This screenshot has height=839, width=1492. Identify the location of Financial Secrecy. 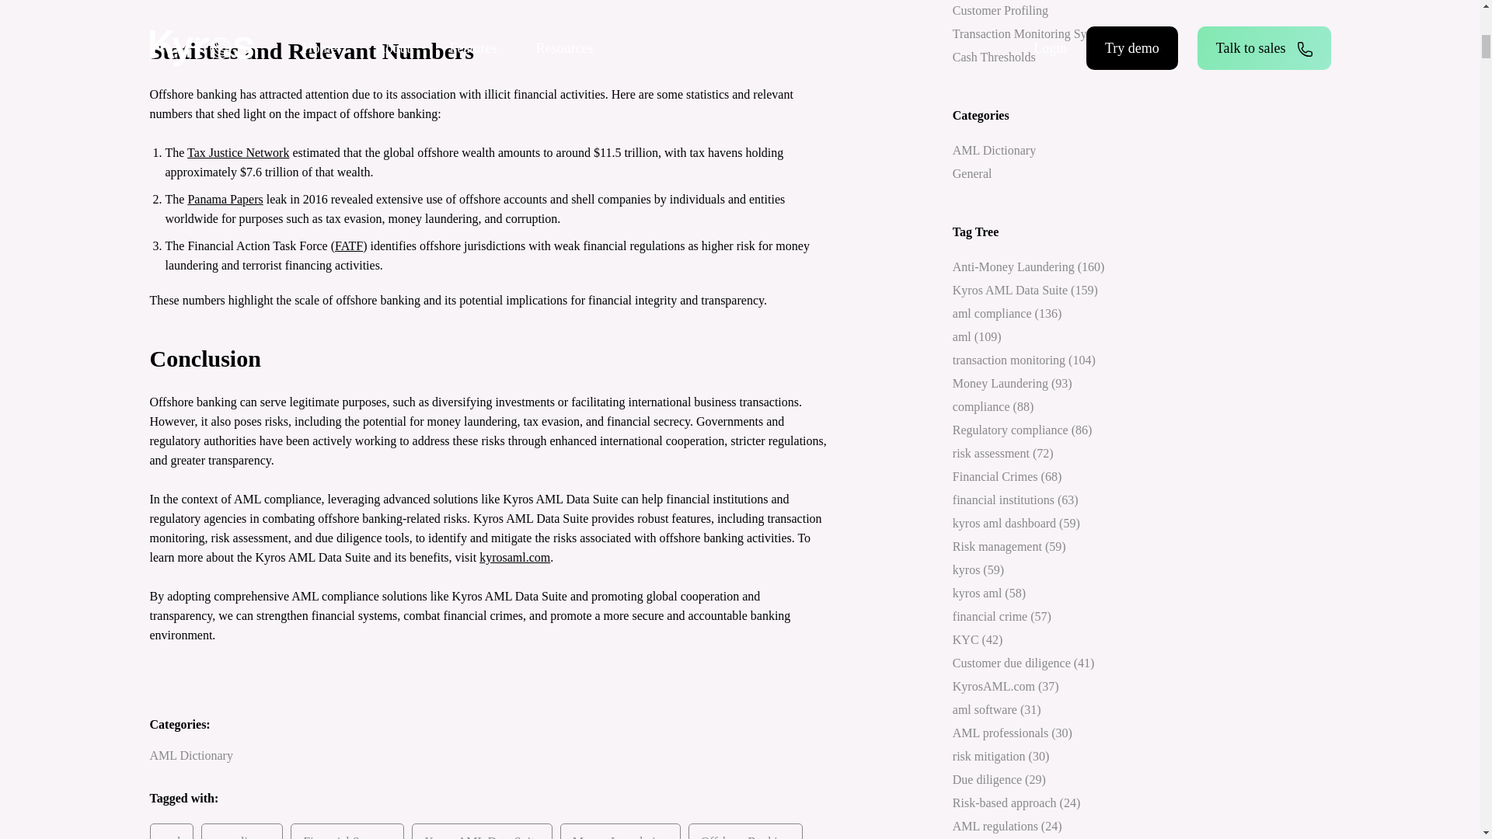
(347, 831).